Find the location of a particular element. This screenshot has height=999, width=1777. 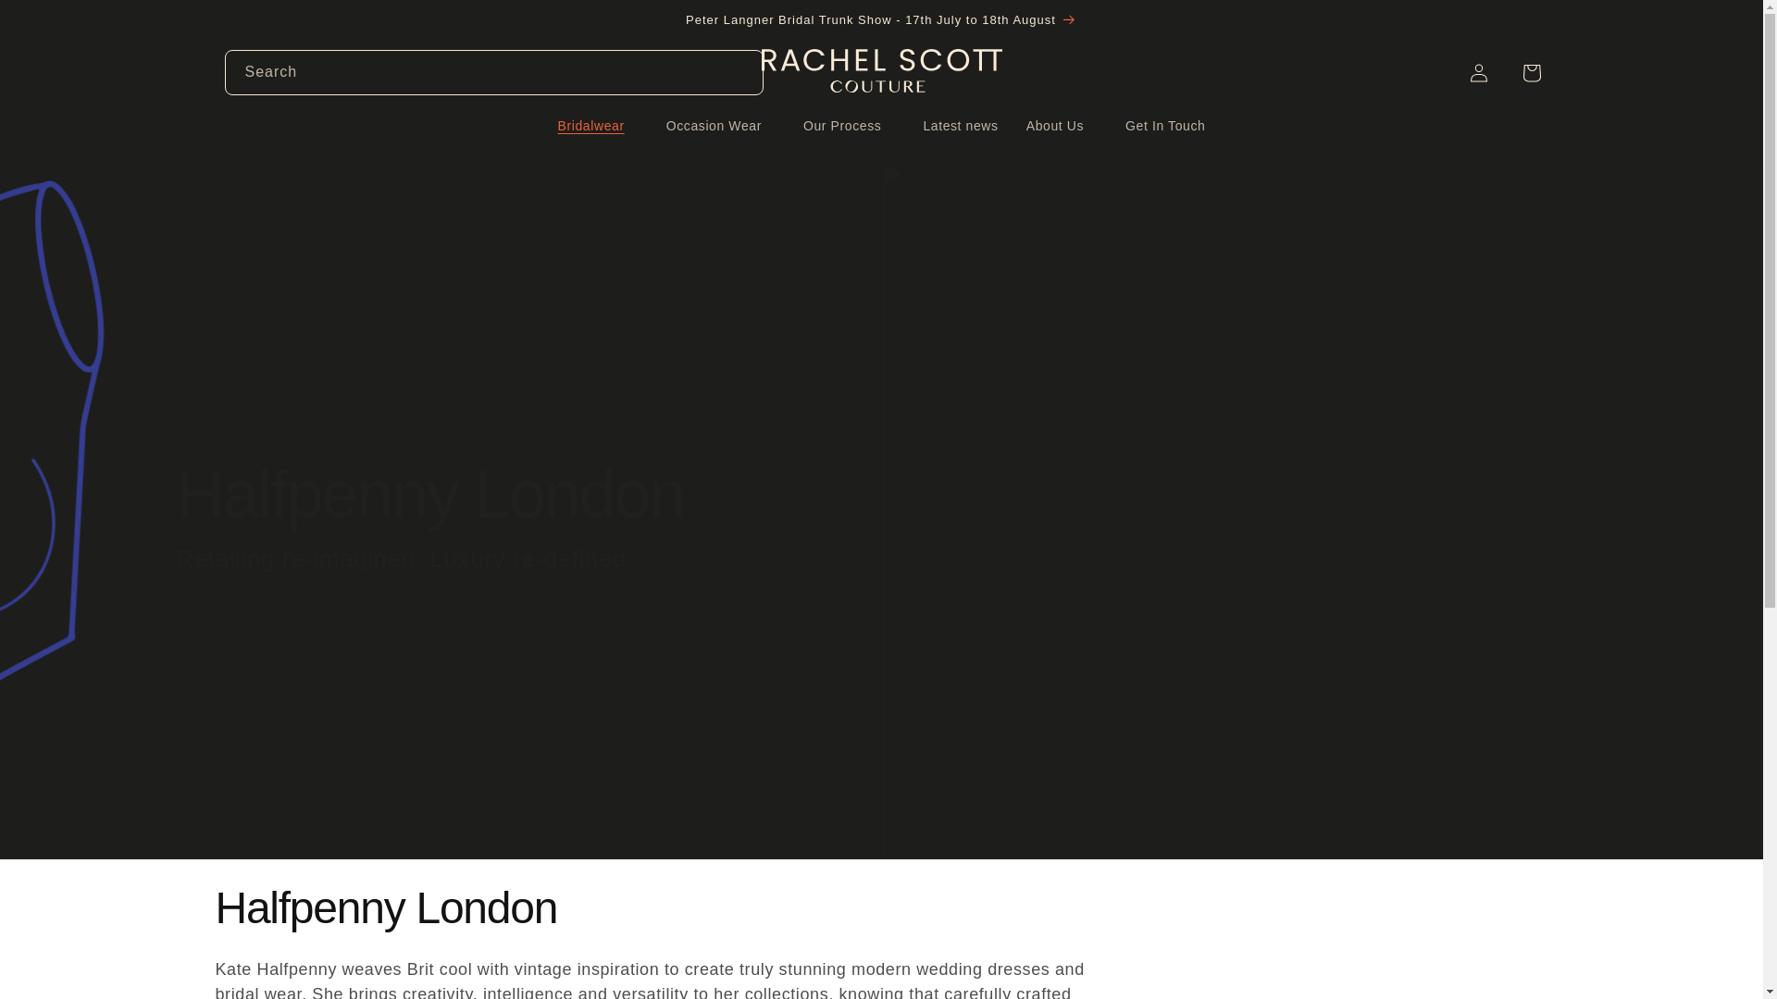

Skip to content is located at coordinates (56, 21).